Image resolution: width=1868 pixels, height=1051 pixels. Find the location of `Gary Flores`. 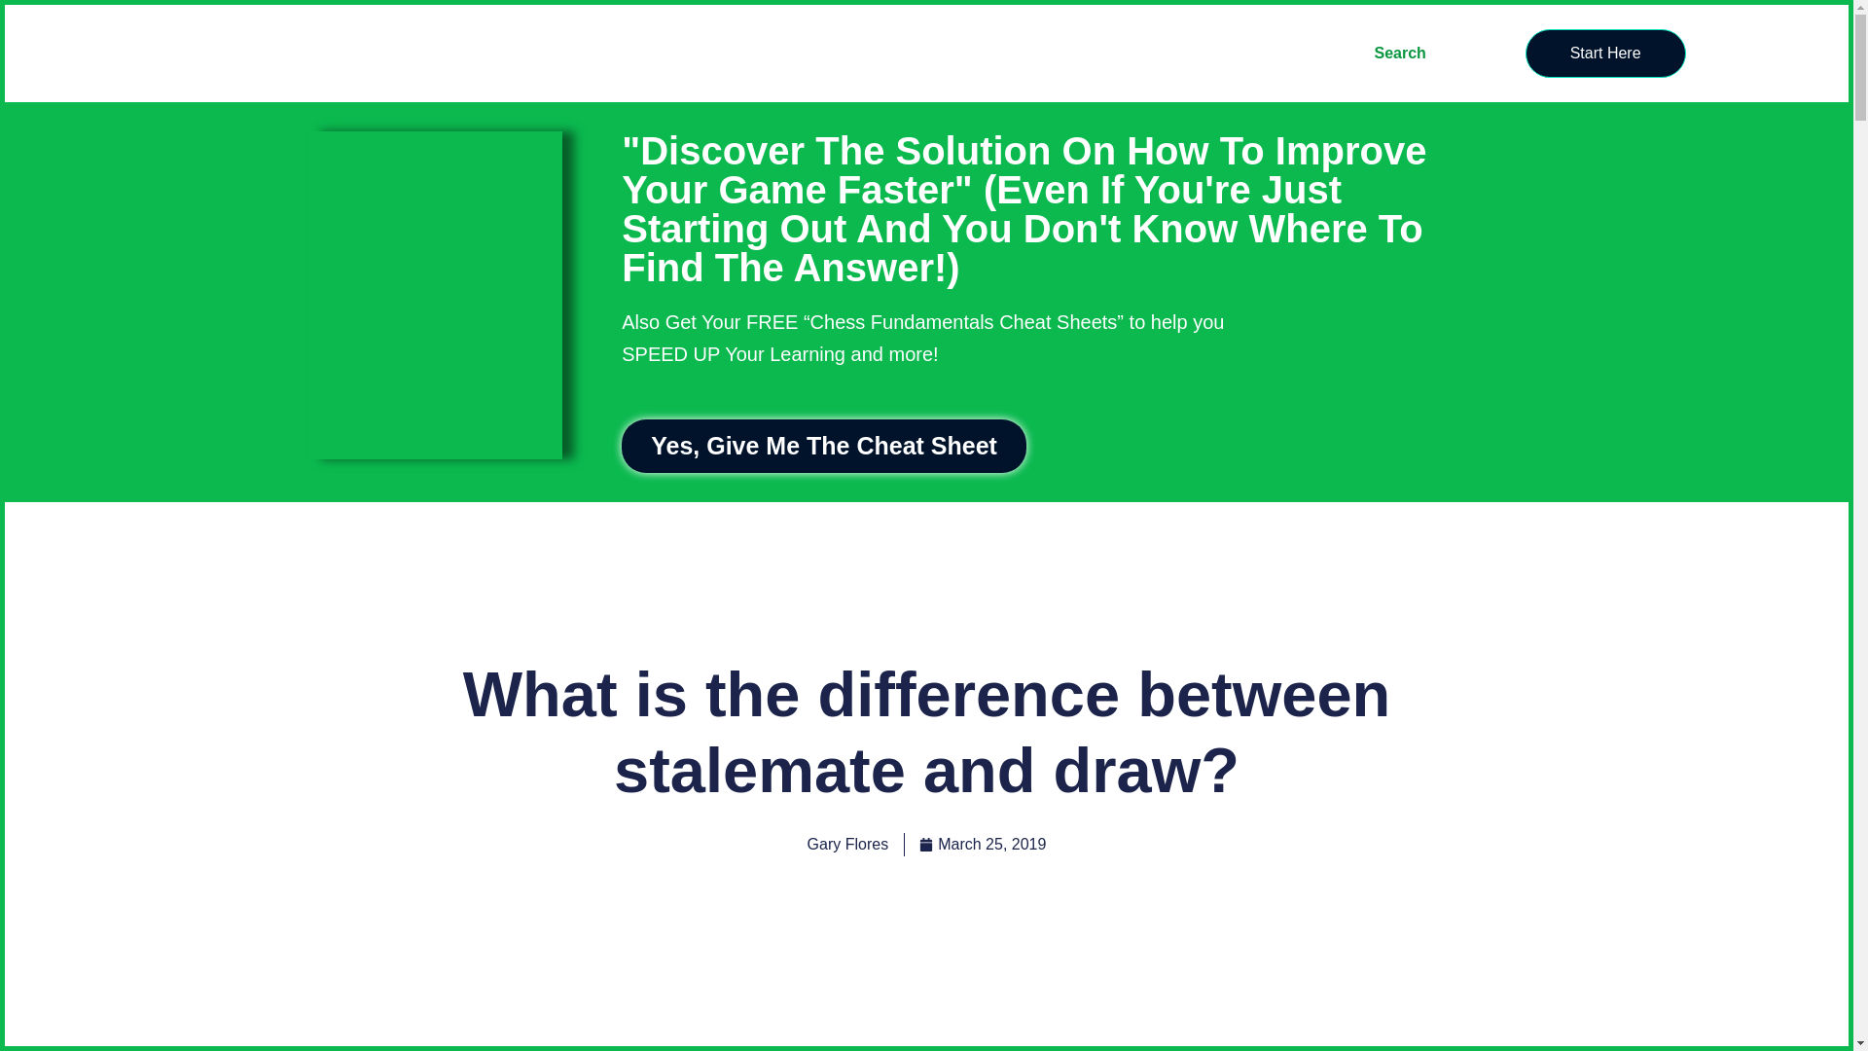

Gary Flores is located at coordinates (847, 845).